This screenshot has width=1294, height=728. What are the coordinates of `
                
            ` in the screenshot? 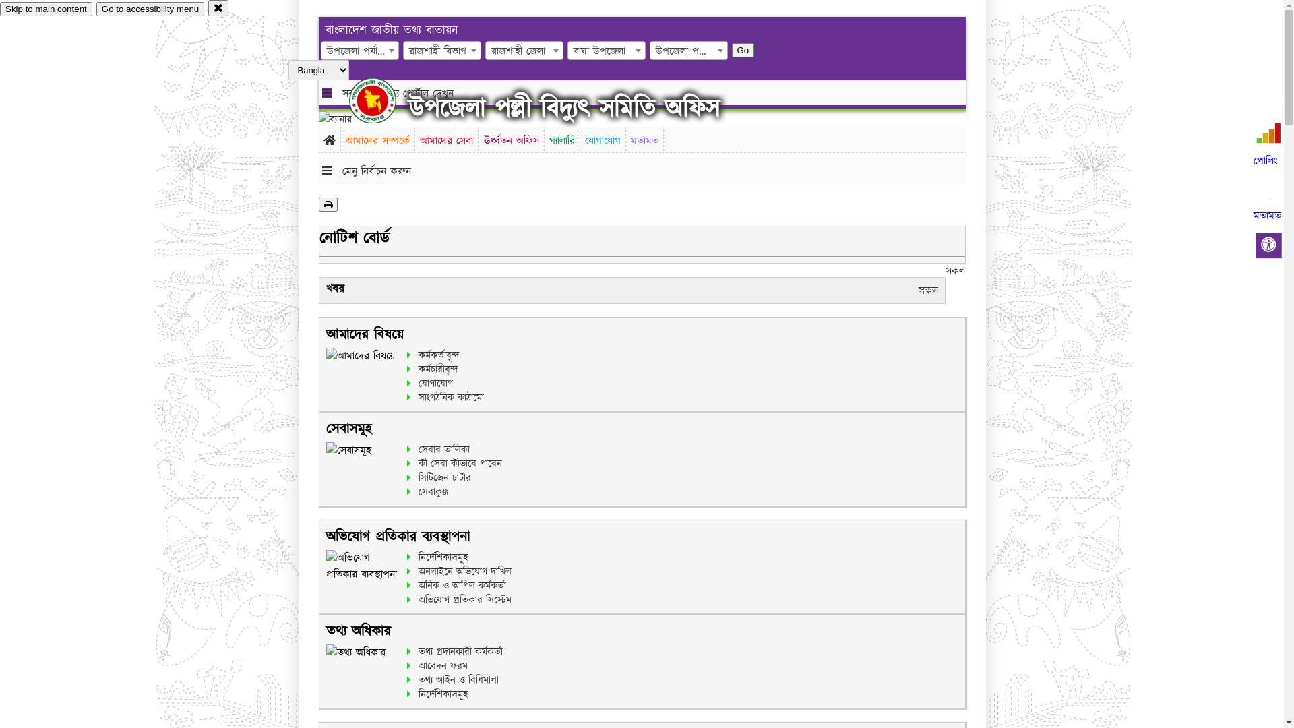 It's located at (384, 100).